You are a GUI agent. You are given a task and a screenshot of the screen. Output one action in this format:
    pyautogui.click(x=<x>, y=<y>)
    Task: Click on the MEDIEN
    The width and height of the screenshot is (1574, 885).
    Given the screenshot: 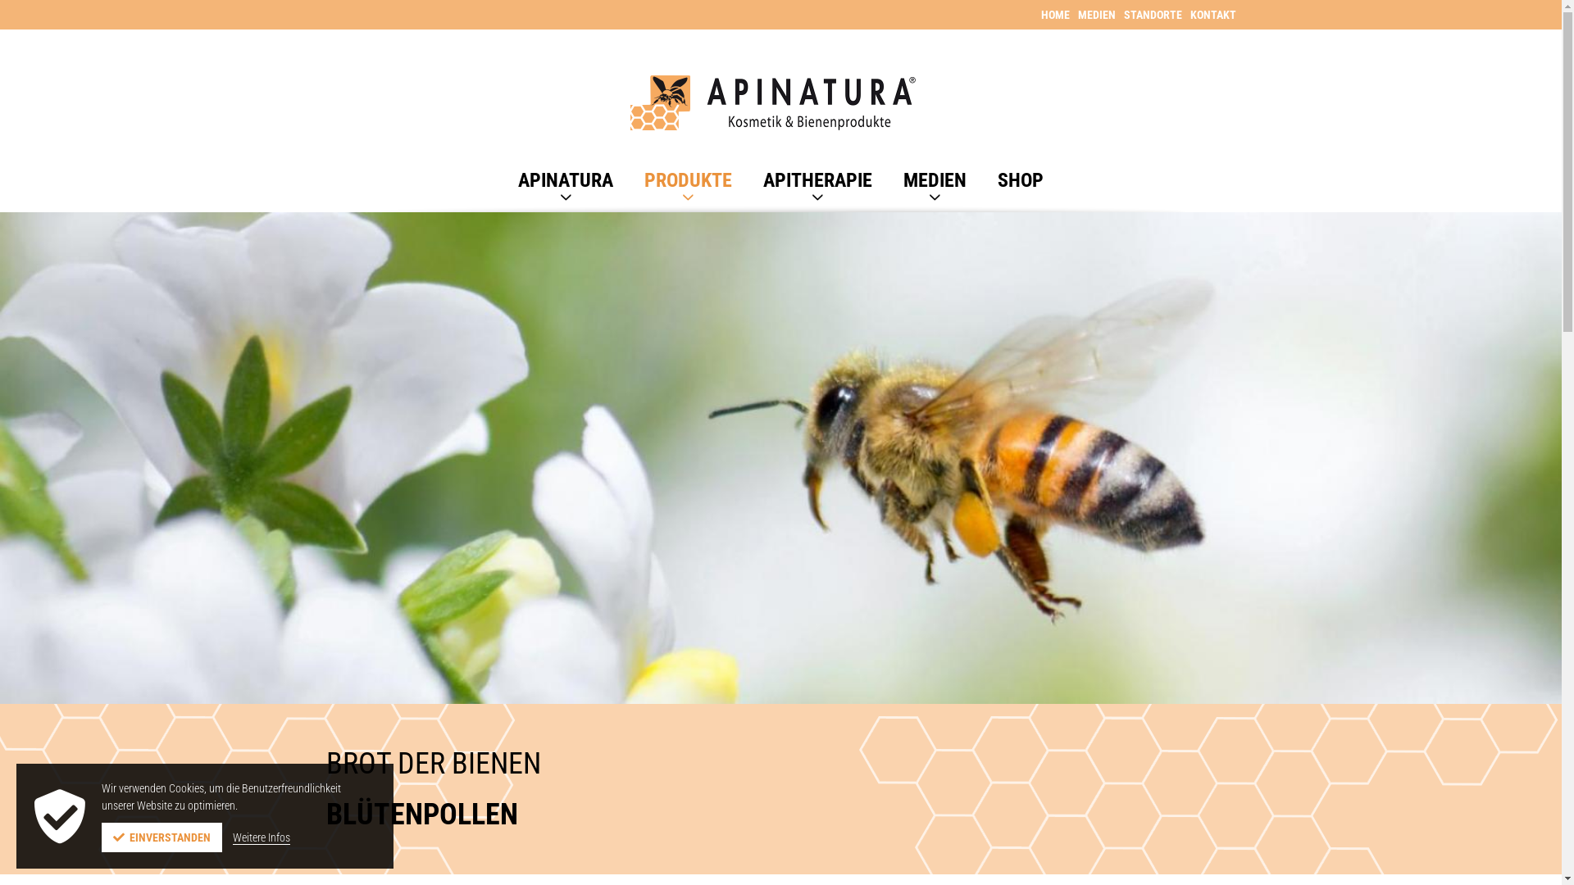 What is the action you would take?
    pyautogui.click(x=1092, y=15)
    